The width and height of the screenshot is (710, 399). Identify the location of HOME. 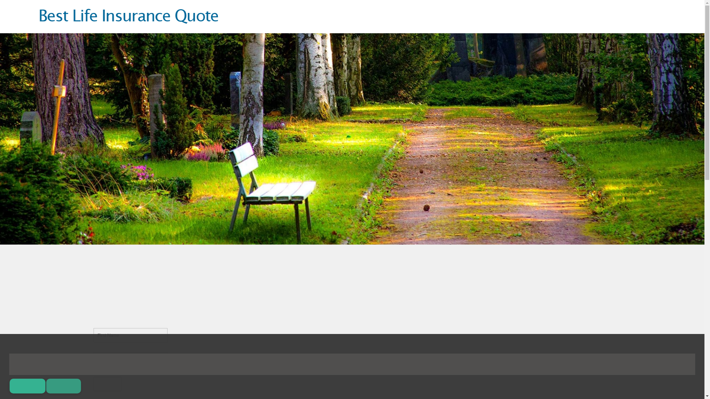
(552, 18).